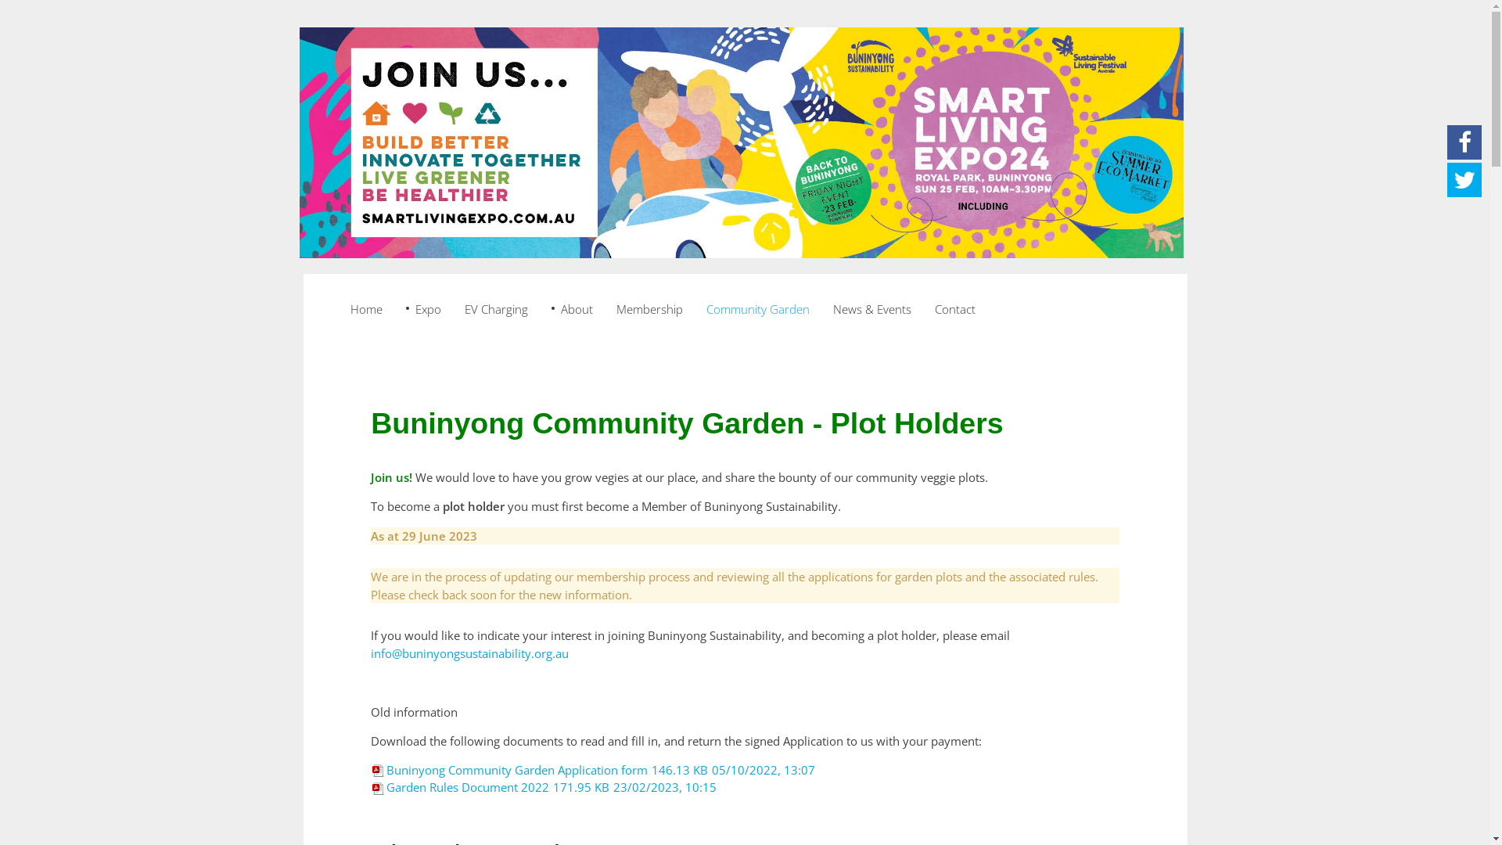 This screenshot has width=1502, height=845. Describe the element at coordinates (496, 309) in the screenshot. I see `EV Charging` at that location.